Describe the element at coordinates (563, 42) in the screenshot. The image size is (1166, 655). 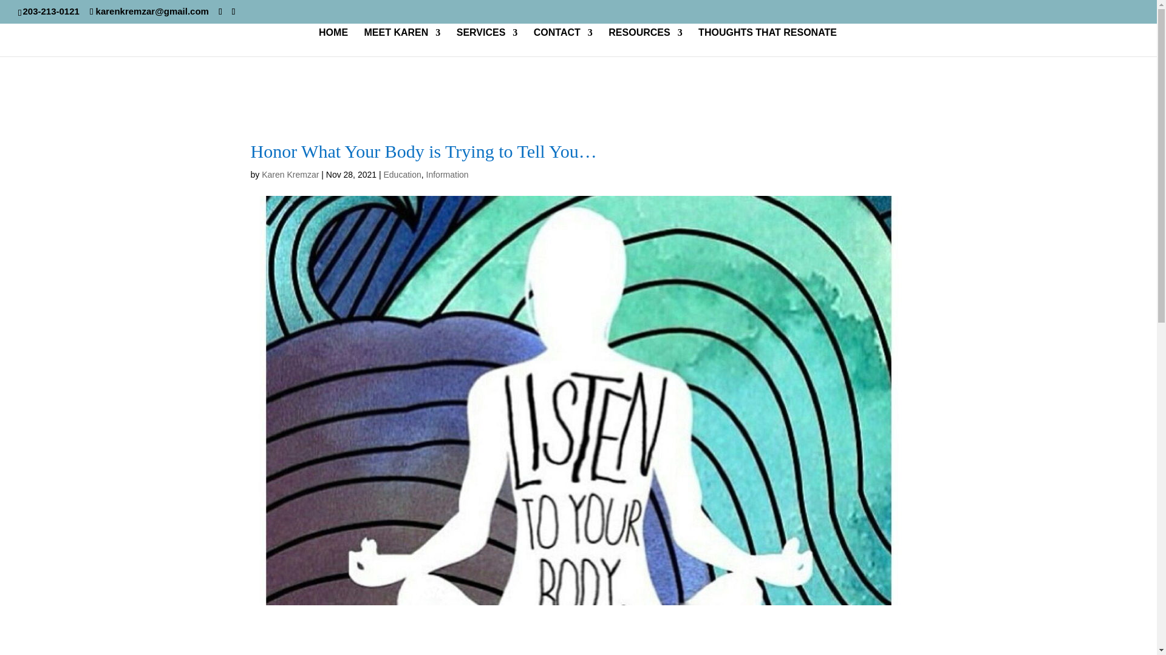
I see `CONTACT` at that location.